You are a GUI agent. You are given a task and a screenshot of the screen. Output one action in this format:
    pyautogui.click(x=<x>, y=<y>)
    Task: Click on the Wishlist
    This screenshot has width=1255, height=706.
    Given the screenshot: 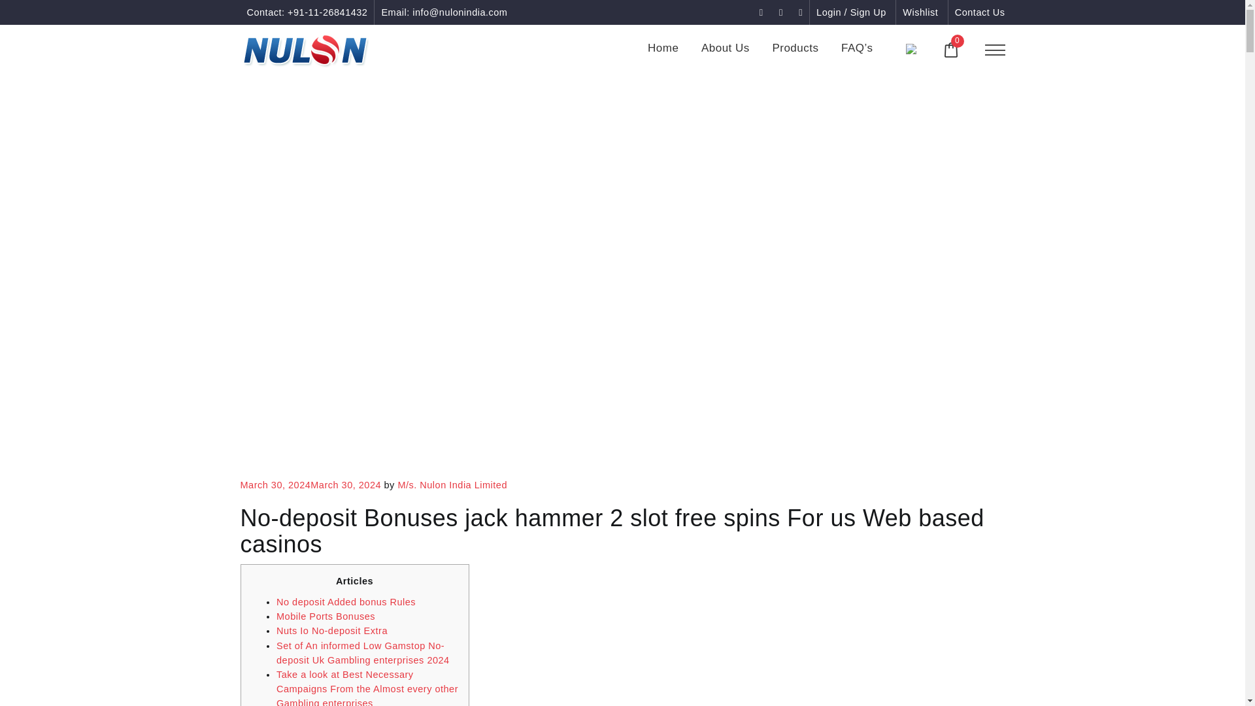 What is the action you would take?
    pyautogui.click(x=920, y=12)
    